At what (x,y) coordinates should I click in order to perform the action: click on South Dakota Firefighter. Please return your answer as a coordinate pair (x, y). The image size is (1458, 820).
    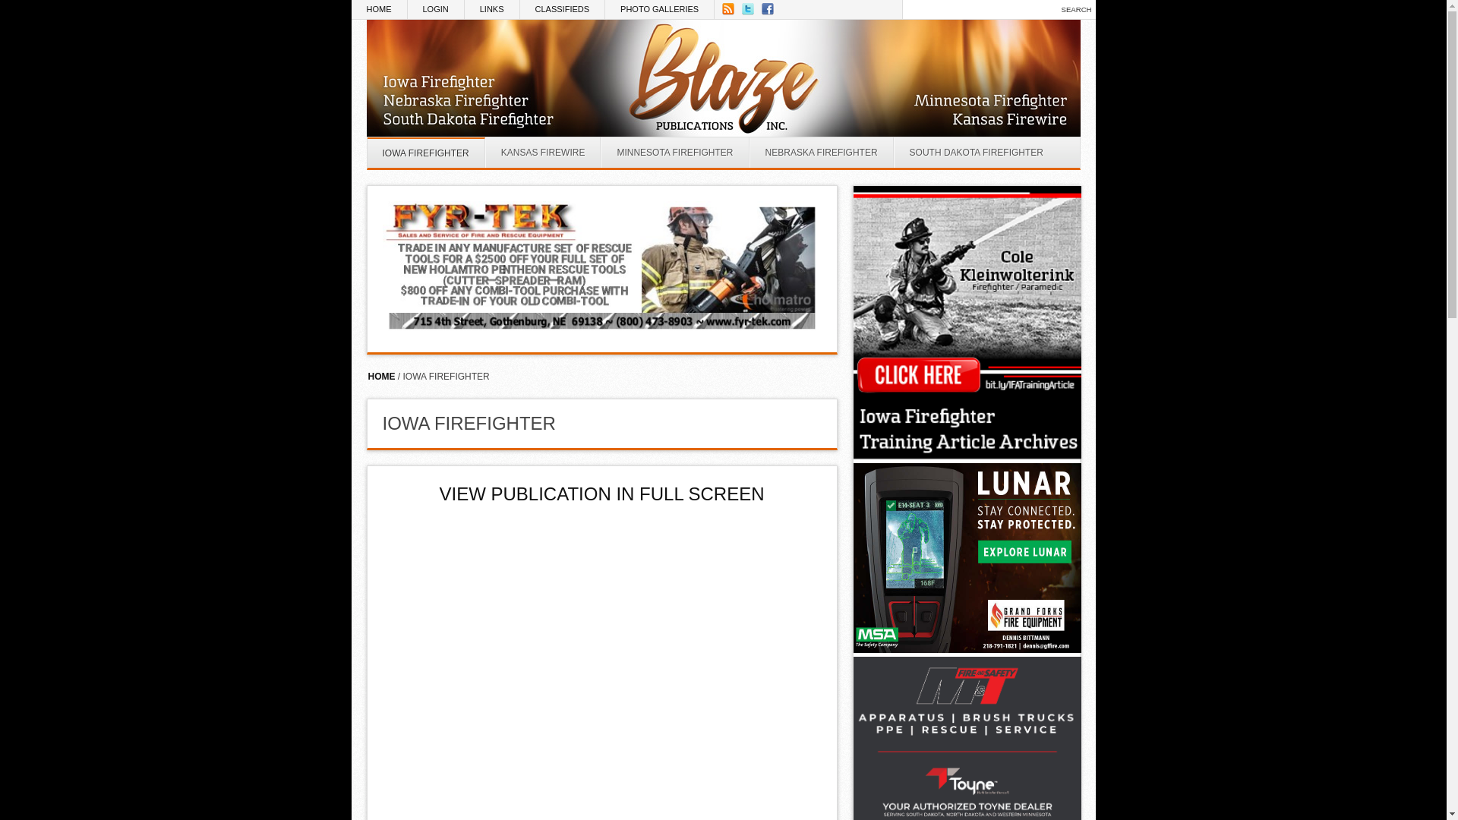
    Looking at the image, I should click on (975, 153).